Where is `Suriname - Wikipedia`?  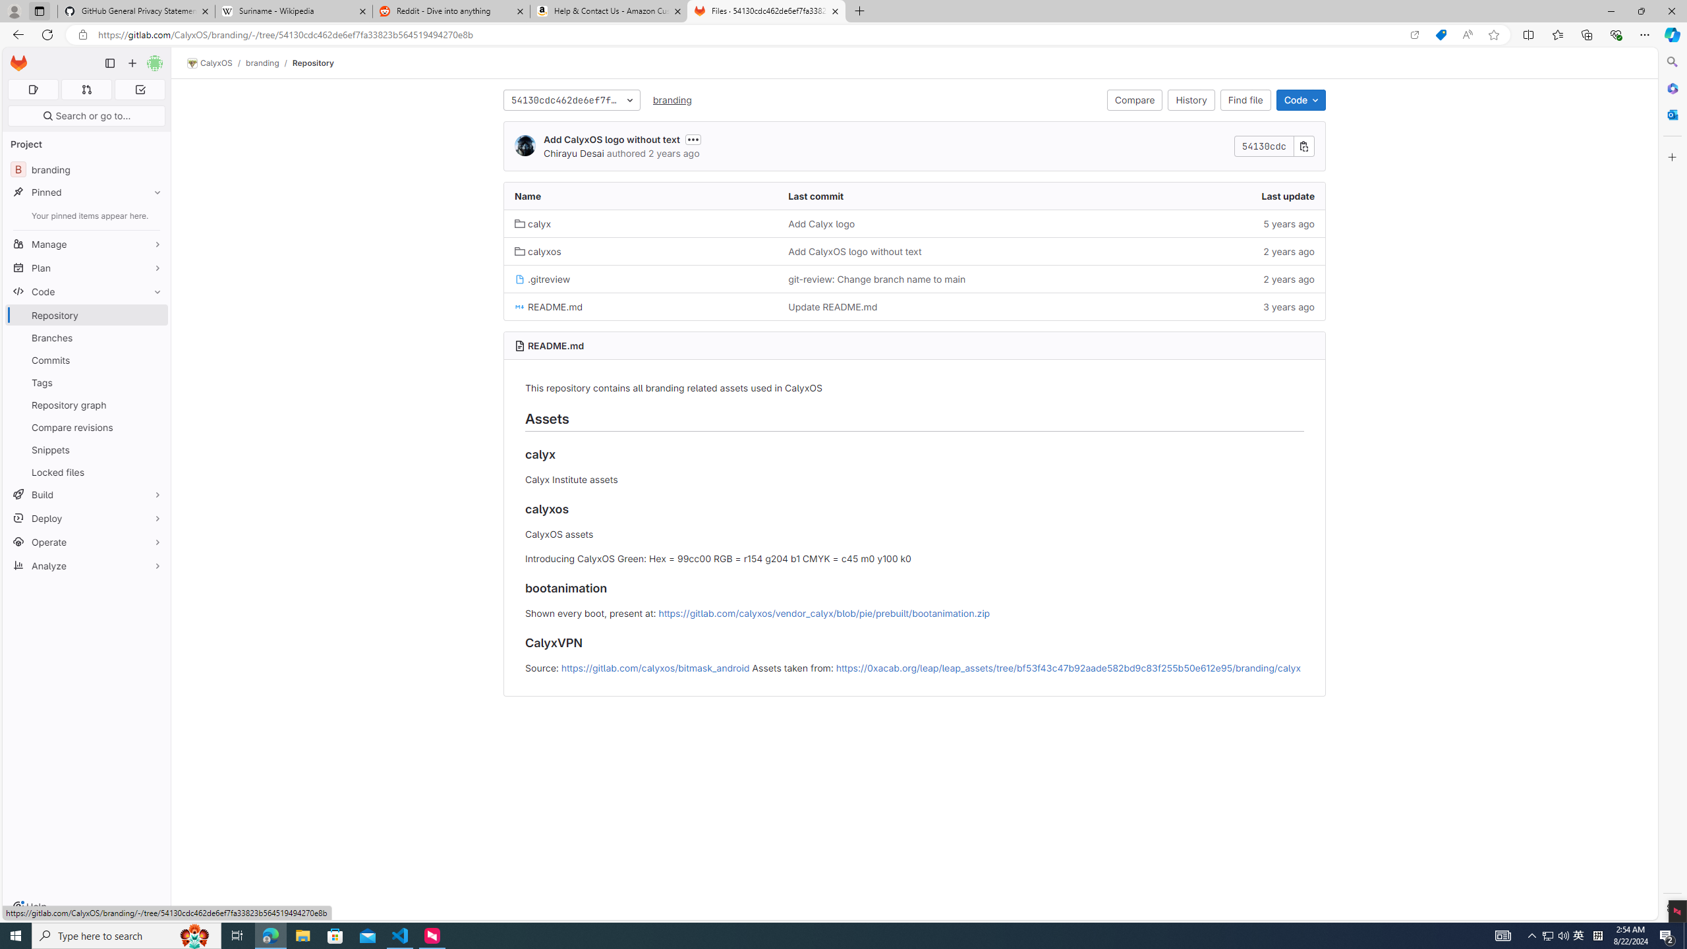 Suriname - Wikipedia is located at coordinates (293, 11).